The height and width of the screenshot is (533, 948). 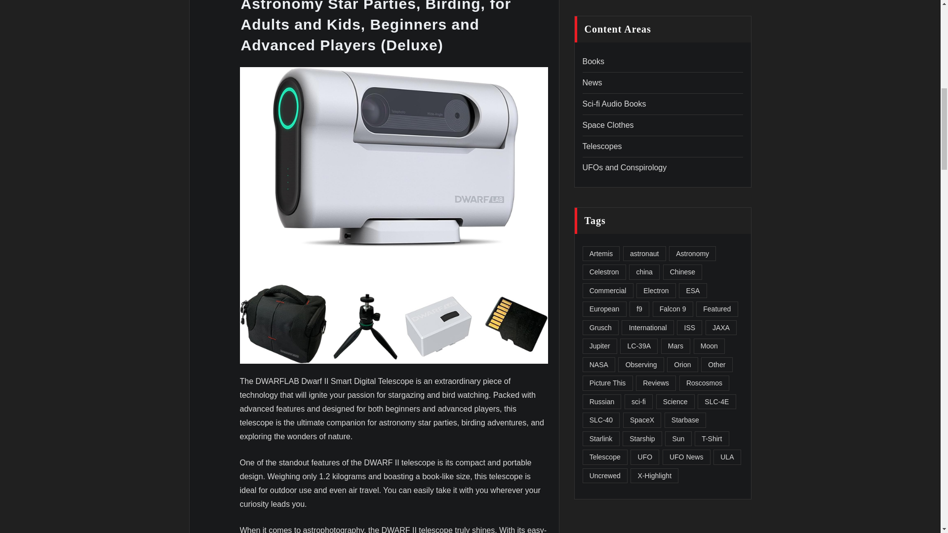 What do you see at coordinates (672, 309) in the screenshot?
I see `Falcon 9` at bounding box center [672, 309].